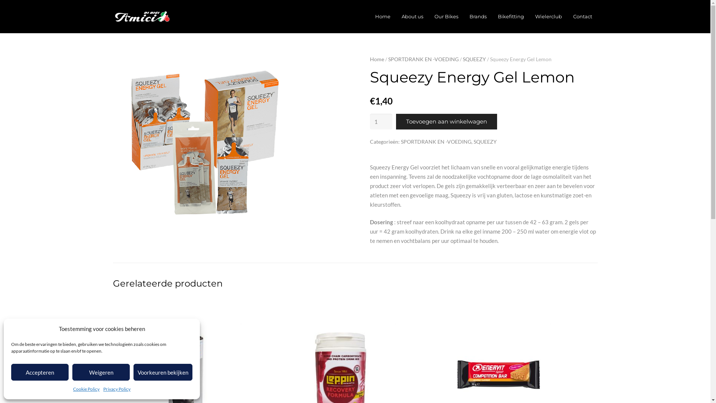 This screenshot has height=403, width=716. I want to click on Bikefitting, so click(511, 16).